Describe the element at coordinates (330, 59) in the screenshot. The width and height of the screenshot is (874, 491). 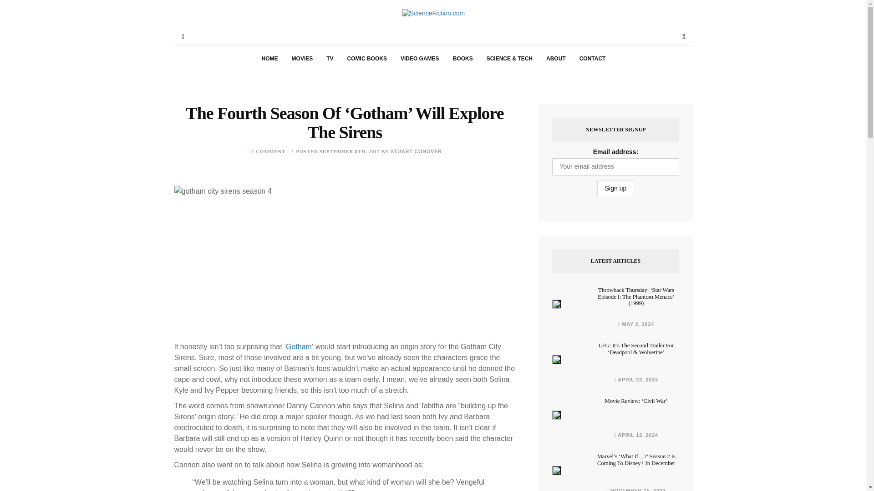
I see `TV` at that location.